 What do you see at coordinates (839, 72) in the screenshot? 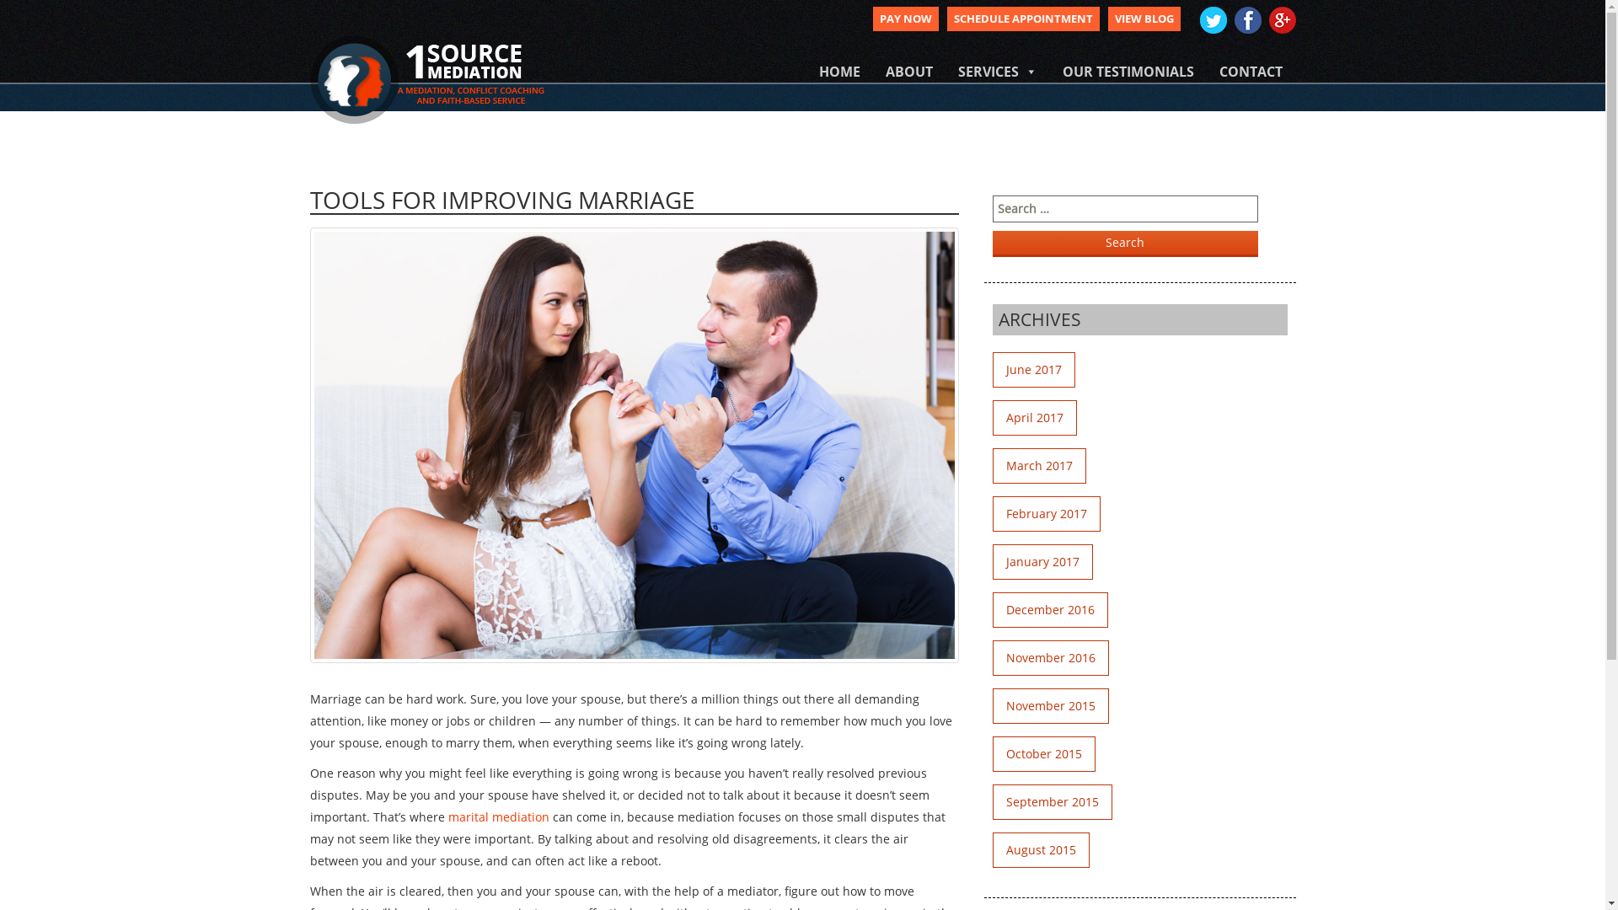
I see `HOME` at bounding box center [839, 72].